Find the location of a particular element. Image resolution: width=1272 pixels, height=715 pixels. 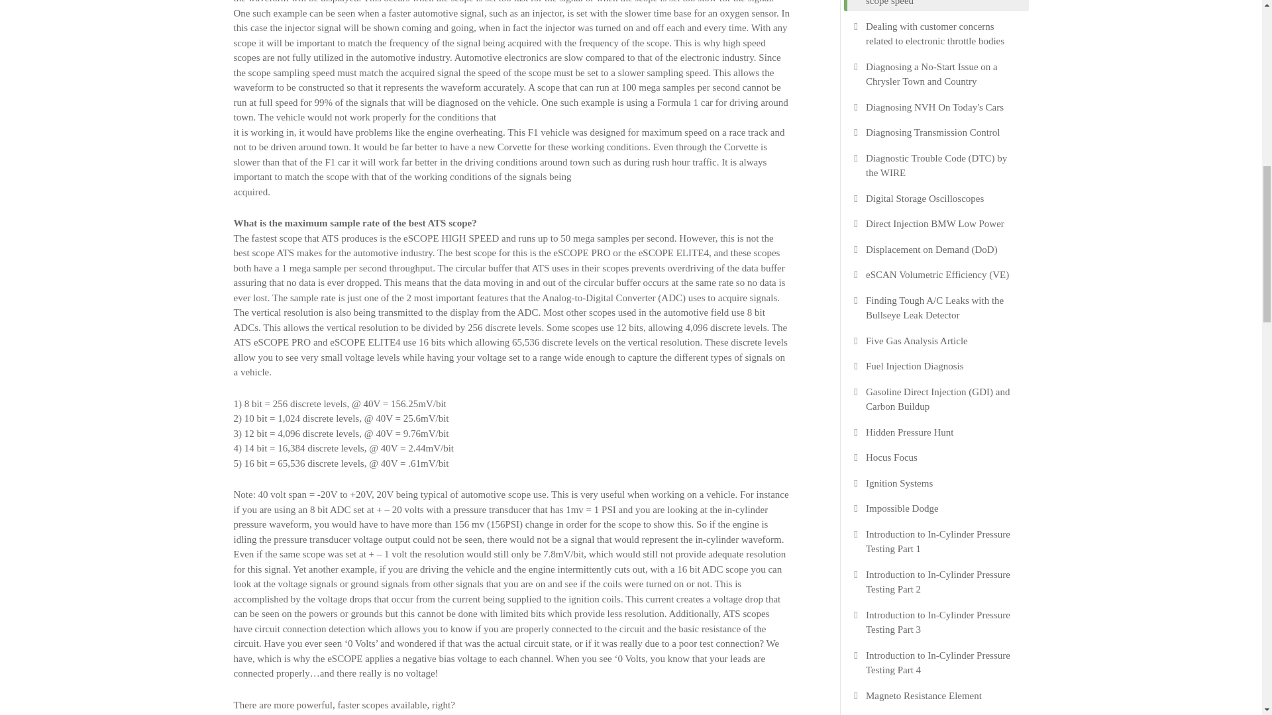

Common questions asked about scope speed is located at coordinates (941, 4).